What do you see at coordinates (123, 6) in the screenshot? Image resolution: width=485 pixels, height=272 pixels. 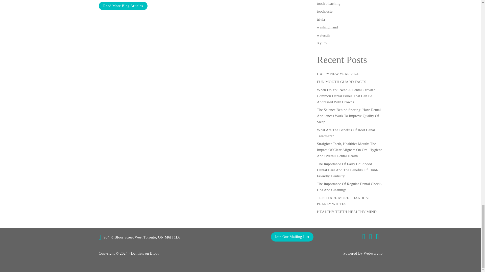 I see `Read More Blog Articles` at bounding box center [123, 6].